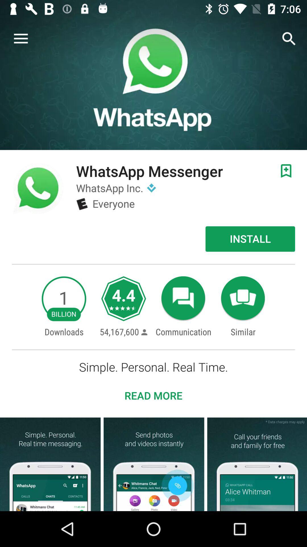  I want to click on click on the symbol which is above the text similar, so click(243, 299).